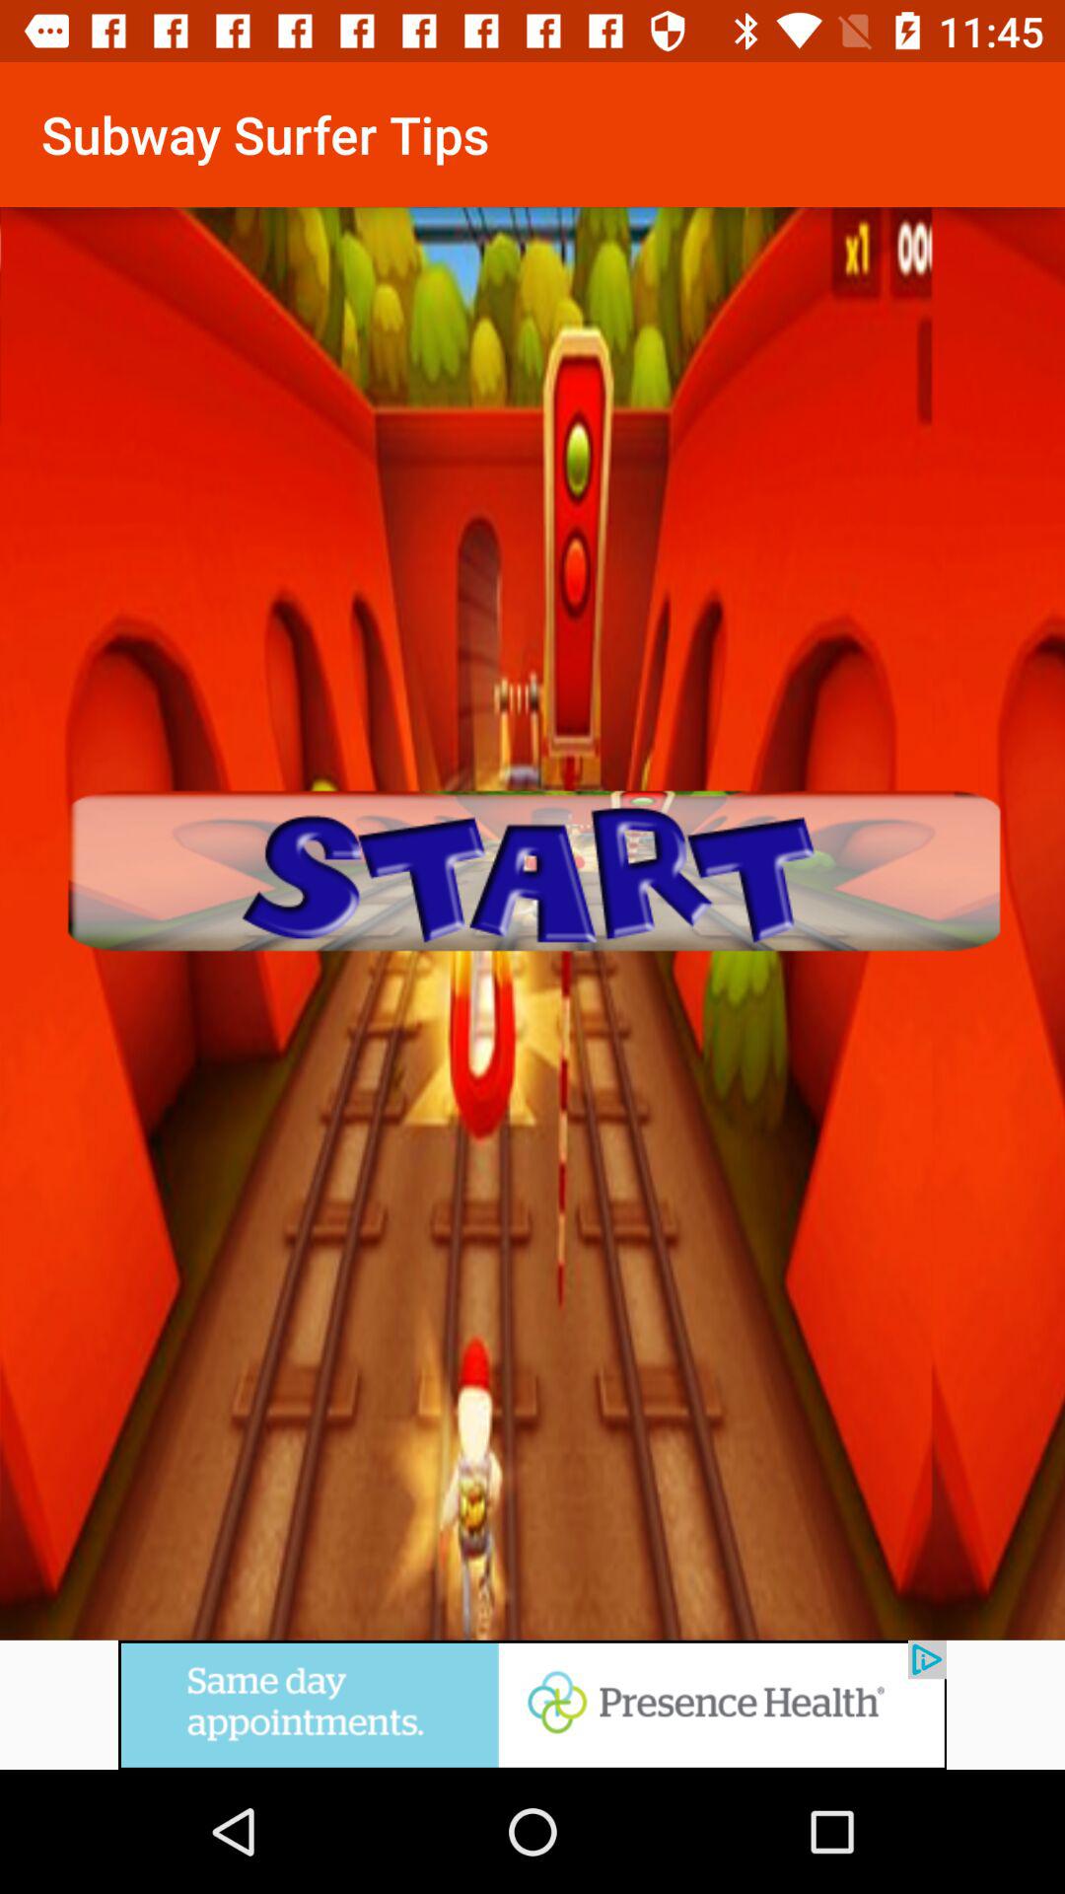 The image size is (1065, 1894). What do you see at coordinates (532, 1736) in the screenshot?
I see `advertisement` at bounding box center [532, 1736].